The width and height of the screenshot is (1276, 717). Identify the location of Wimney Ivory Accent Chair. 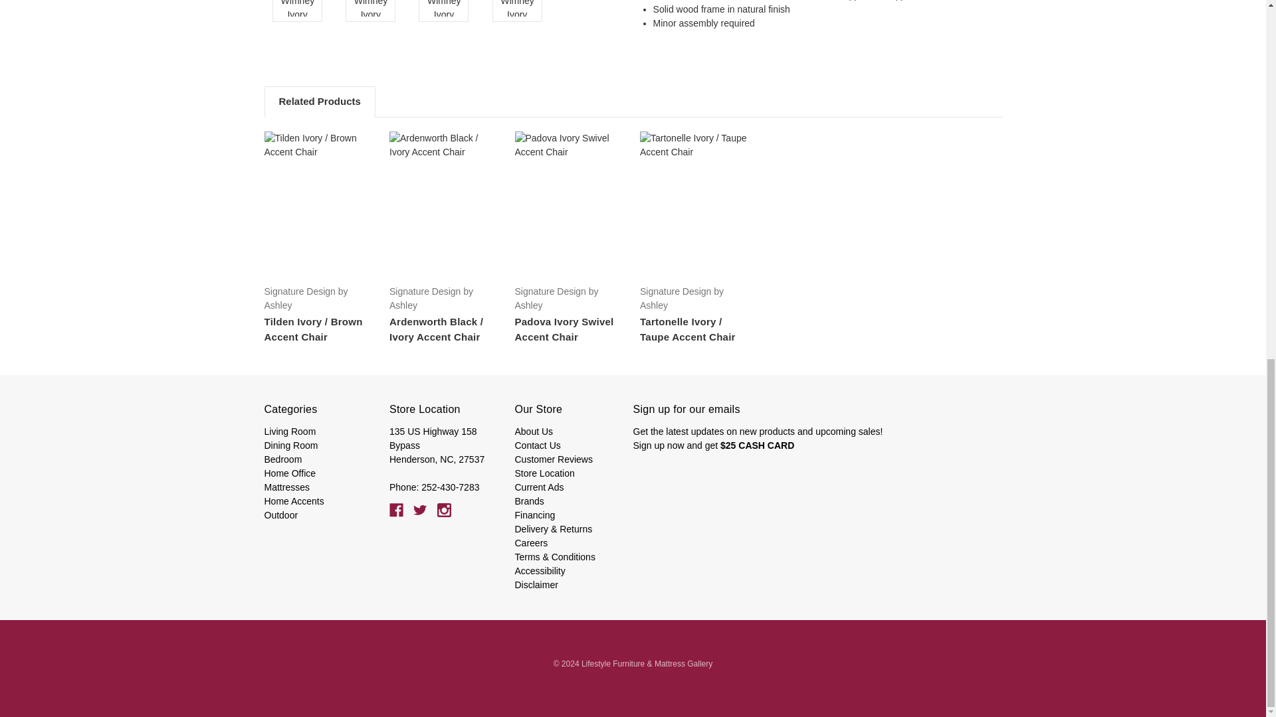
(297, 8).